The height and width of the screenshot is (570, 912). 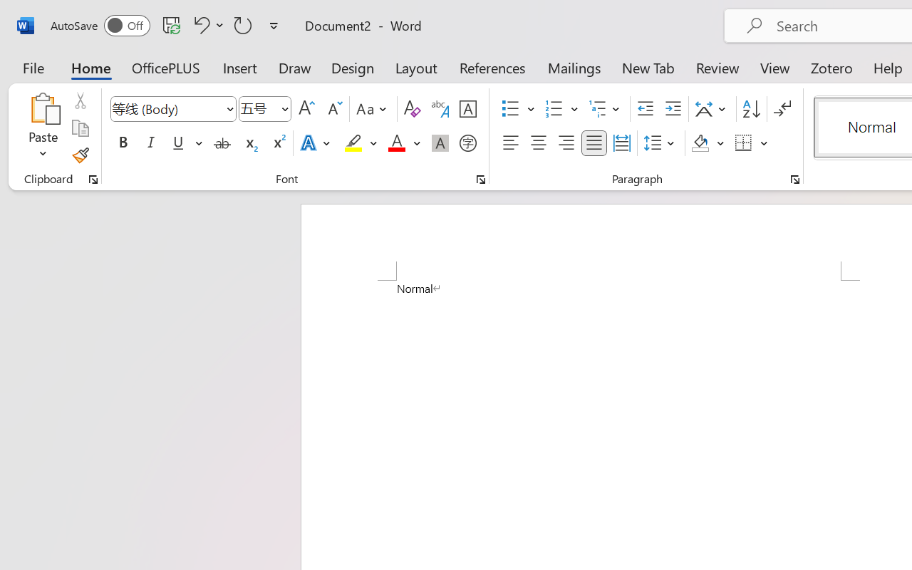 What do you see at coordinates (481, 180) in the screenshot?
I see `Font...` at bounding box center [481, 180].